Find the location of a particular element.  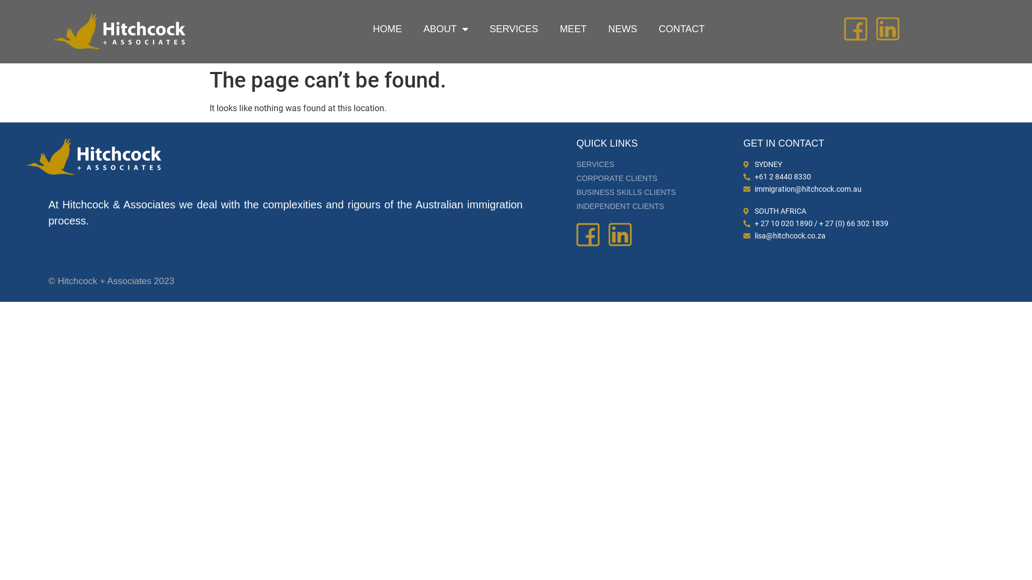

MEET is located at coordinates (573, 29).